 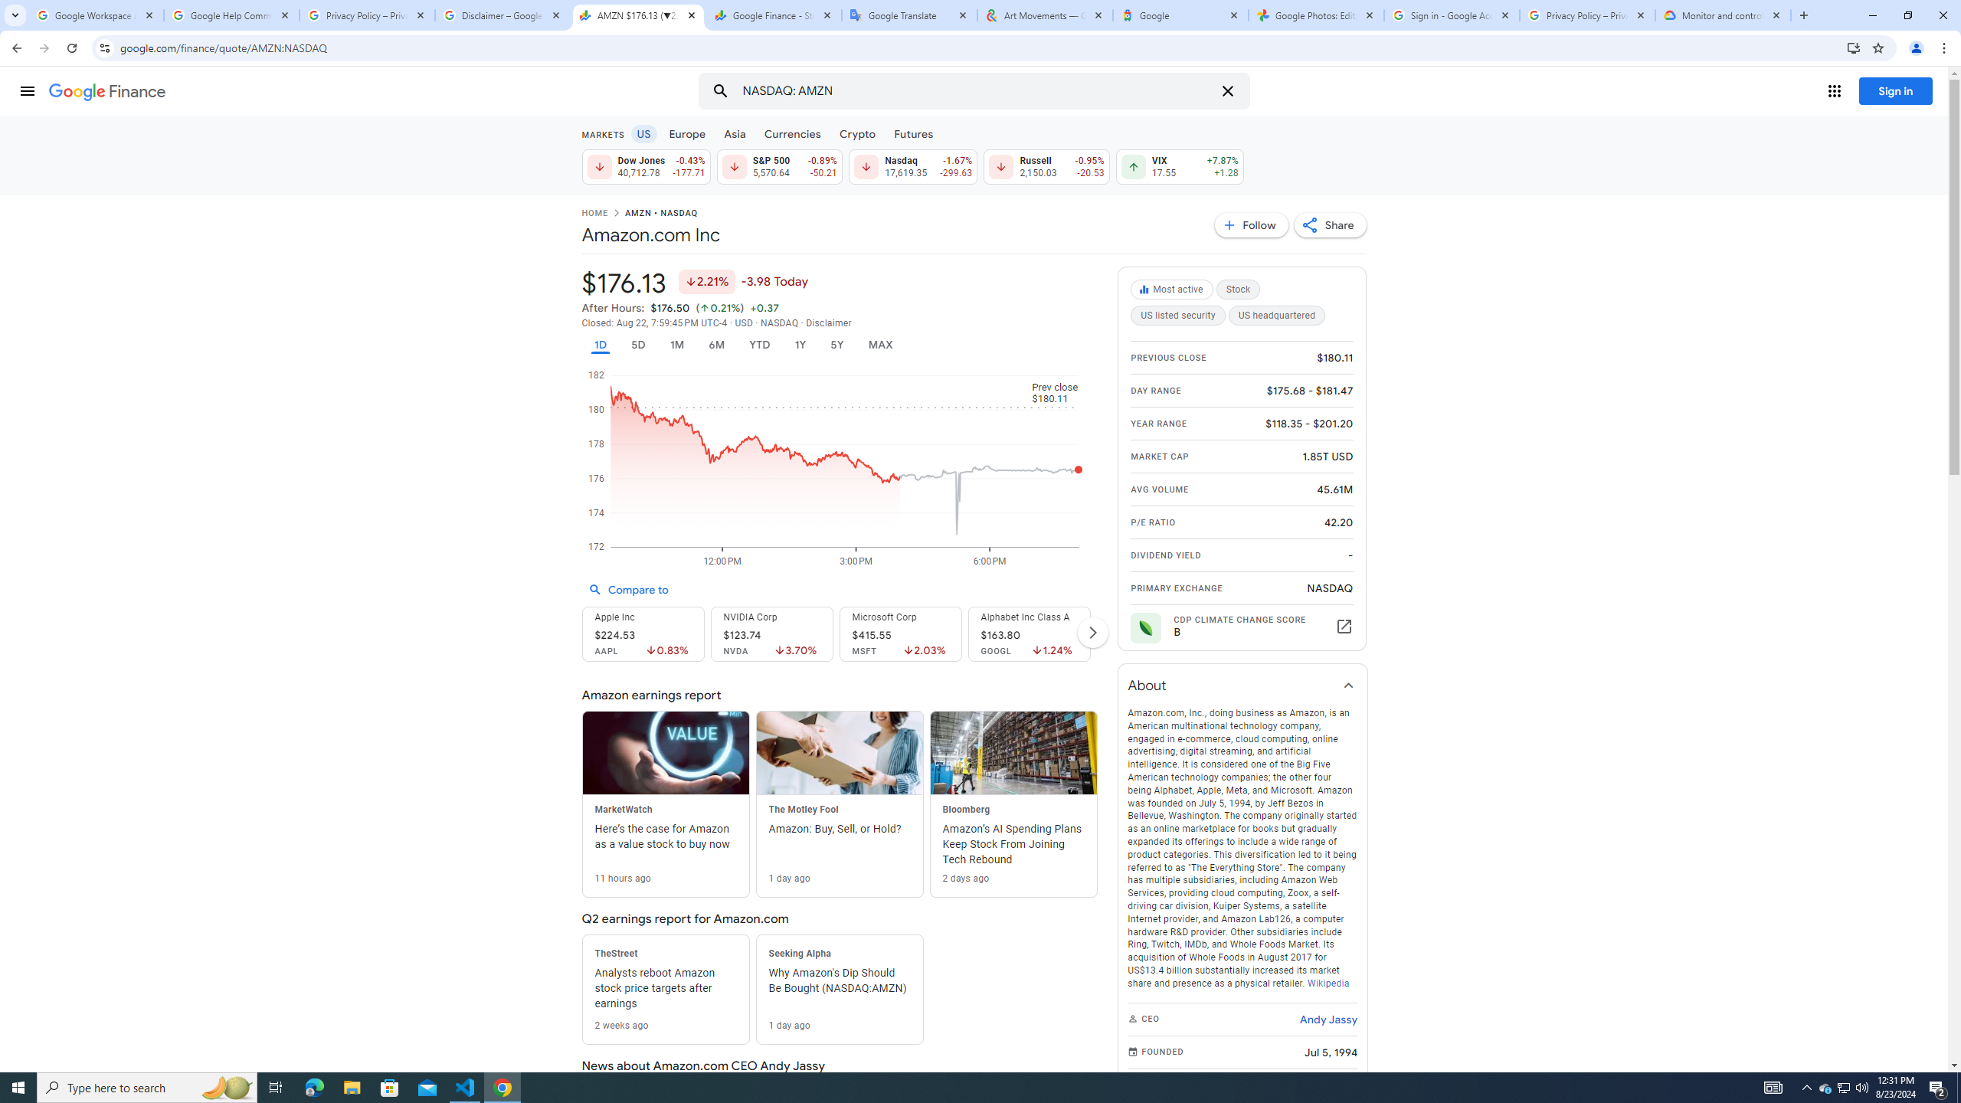 What do you see at coordinates (80, 159) in the screenshot?
I see `New` at bounding box center [80, 159].